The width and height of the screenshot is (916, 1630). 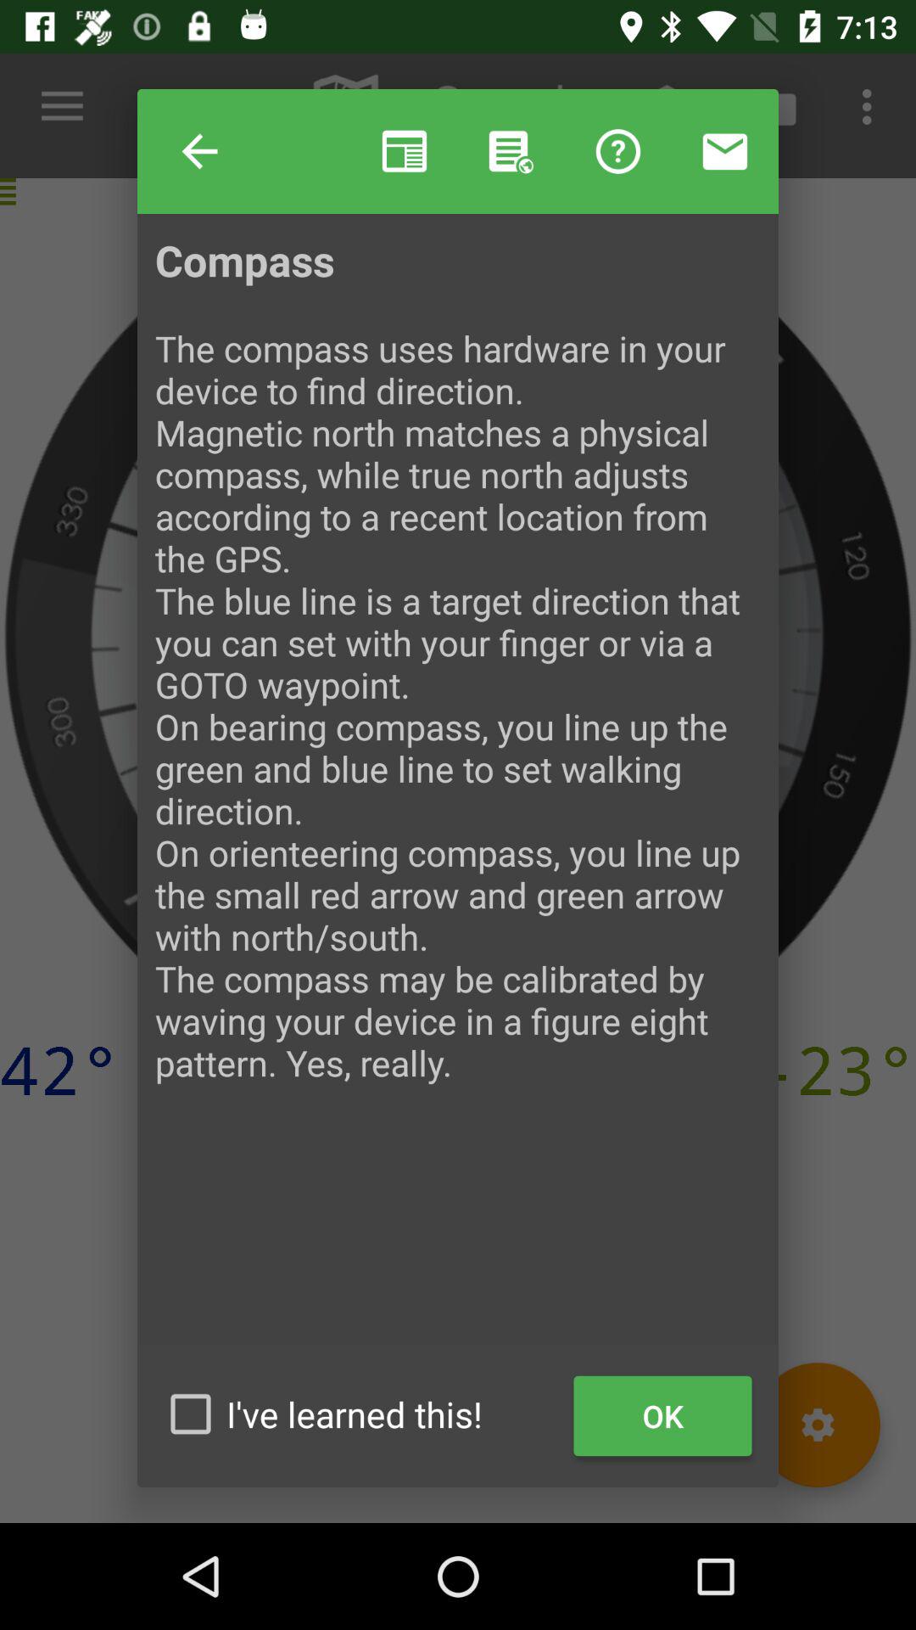 I want to click on press item to the left of the ok icon, so click(x=360, y=1414).